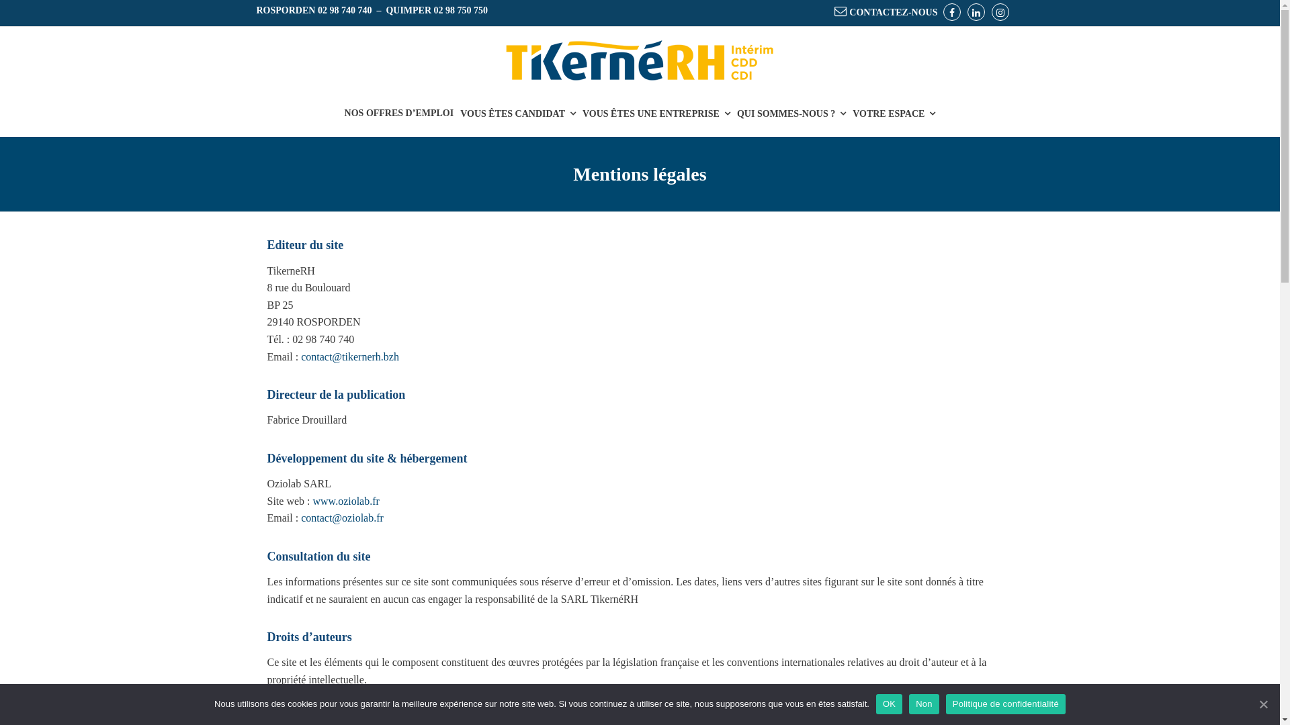 Image resolution: width=1290 pixels, height=725 pixels. Describe the element at coordinates (461, 11) in the screenshot. I see `02 98 750 750` at that location.